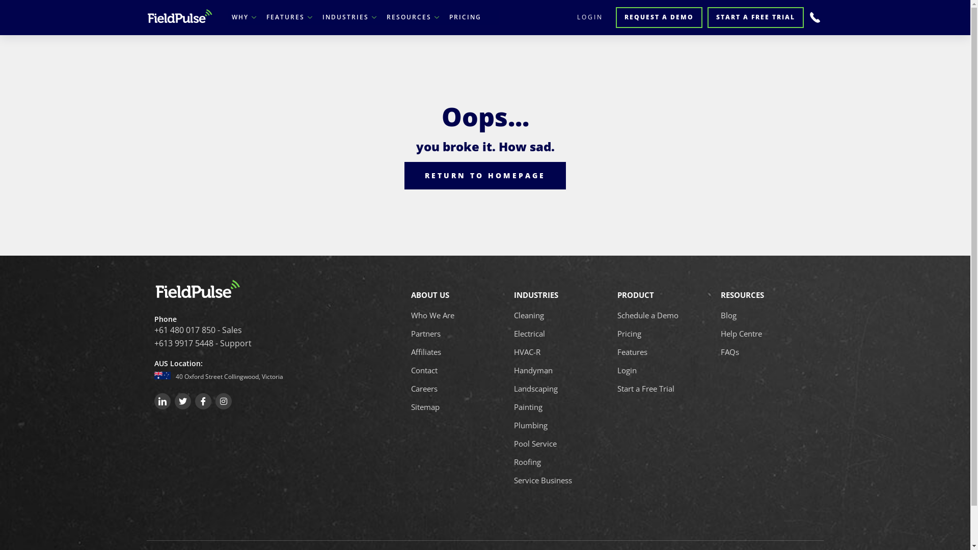  What do you see at coordinates (630, 334) in the screenshot?
I see `Pricing` at bounding box center [630, 334].